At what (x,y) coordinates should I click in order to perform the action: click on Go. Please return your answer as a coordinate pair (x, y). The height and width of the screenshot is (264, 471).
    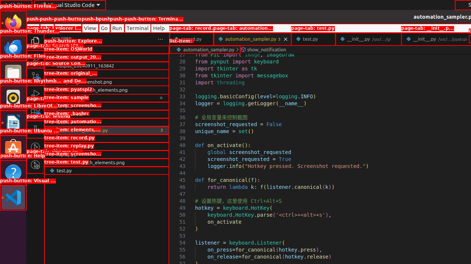
    Looking at the image, I should click on (105, 28).